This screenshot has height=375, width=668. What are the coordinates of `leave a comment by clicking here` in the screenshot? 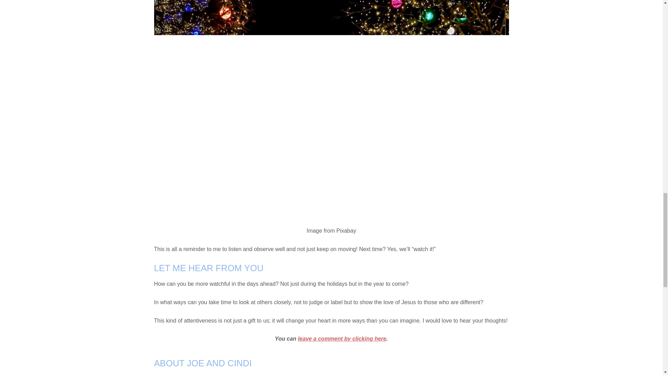 It's located at (342, 338).